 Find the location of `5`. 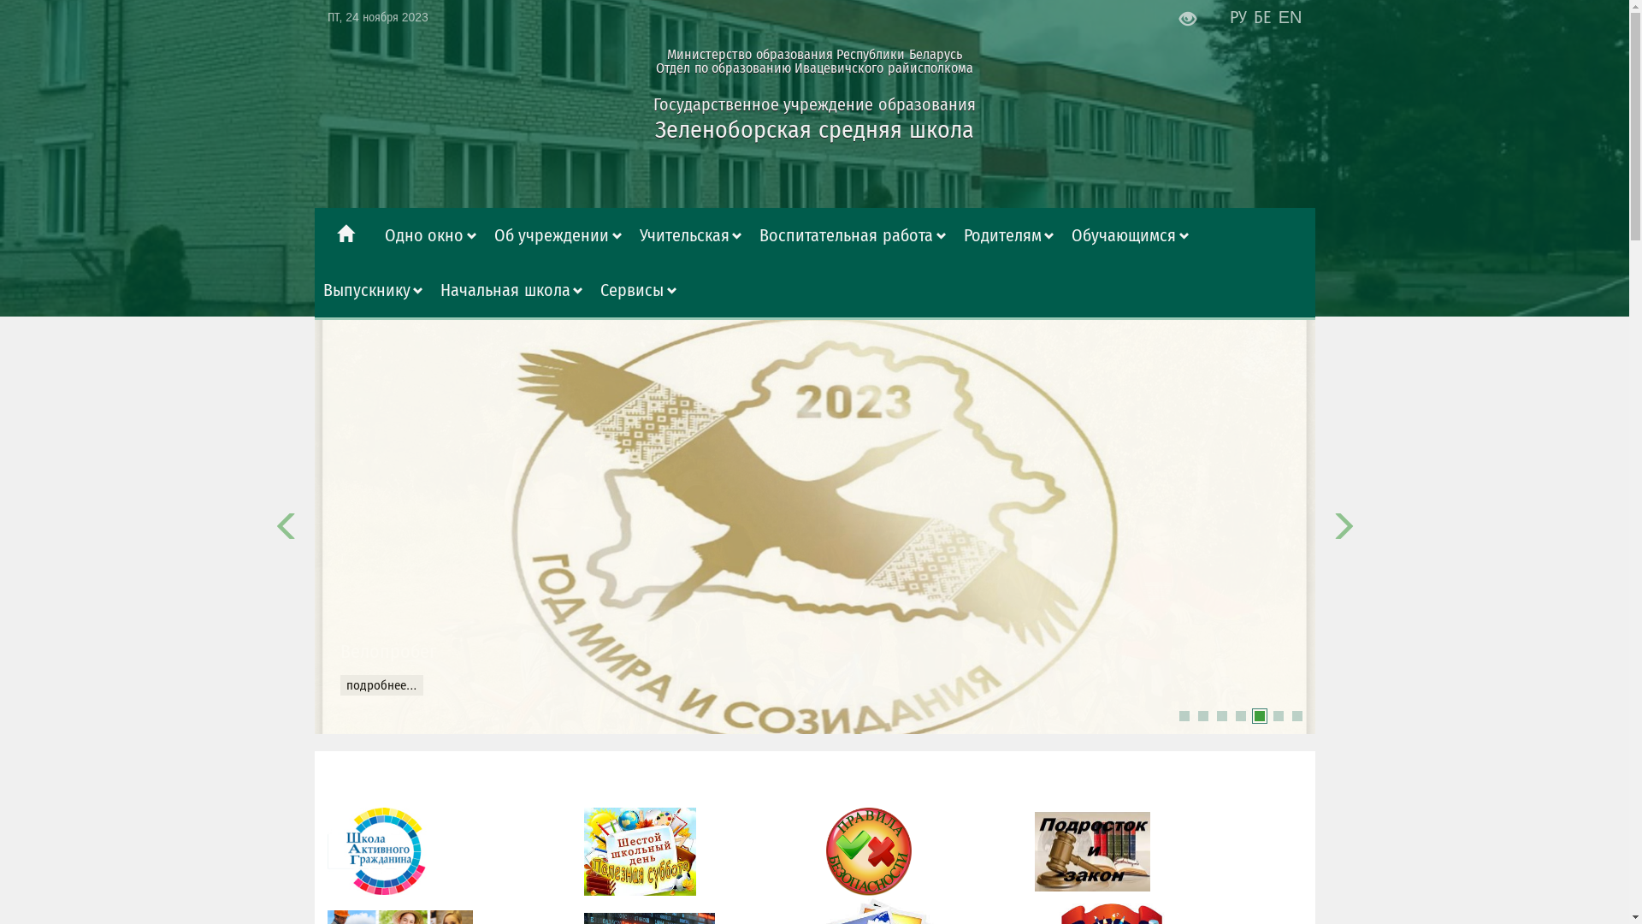

5 is located at coordinates (1259, 716).